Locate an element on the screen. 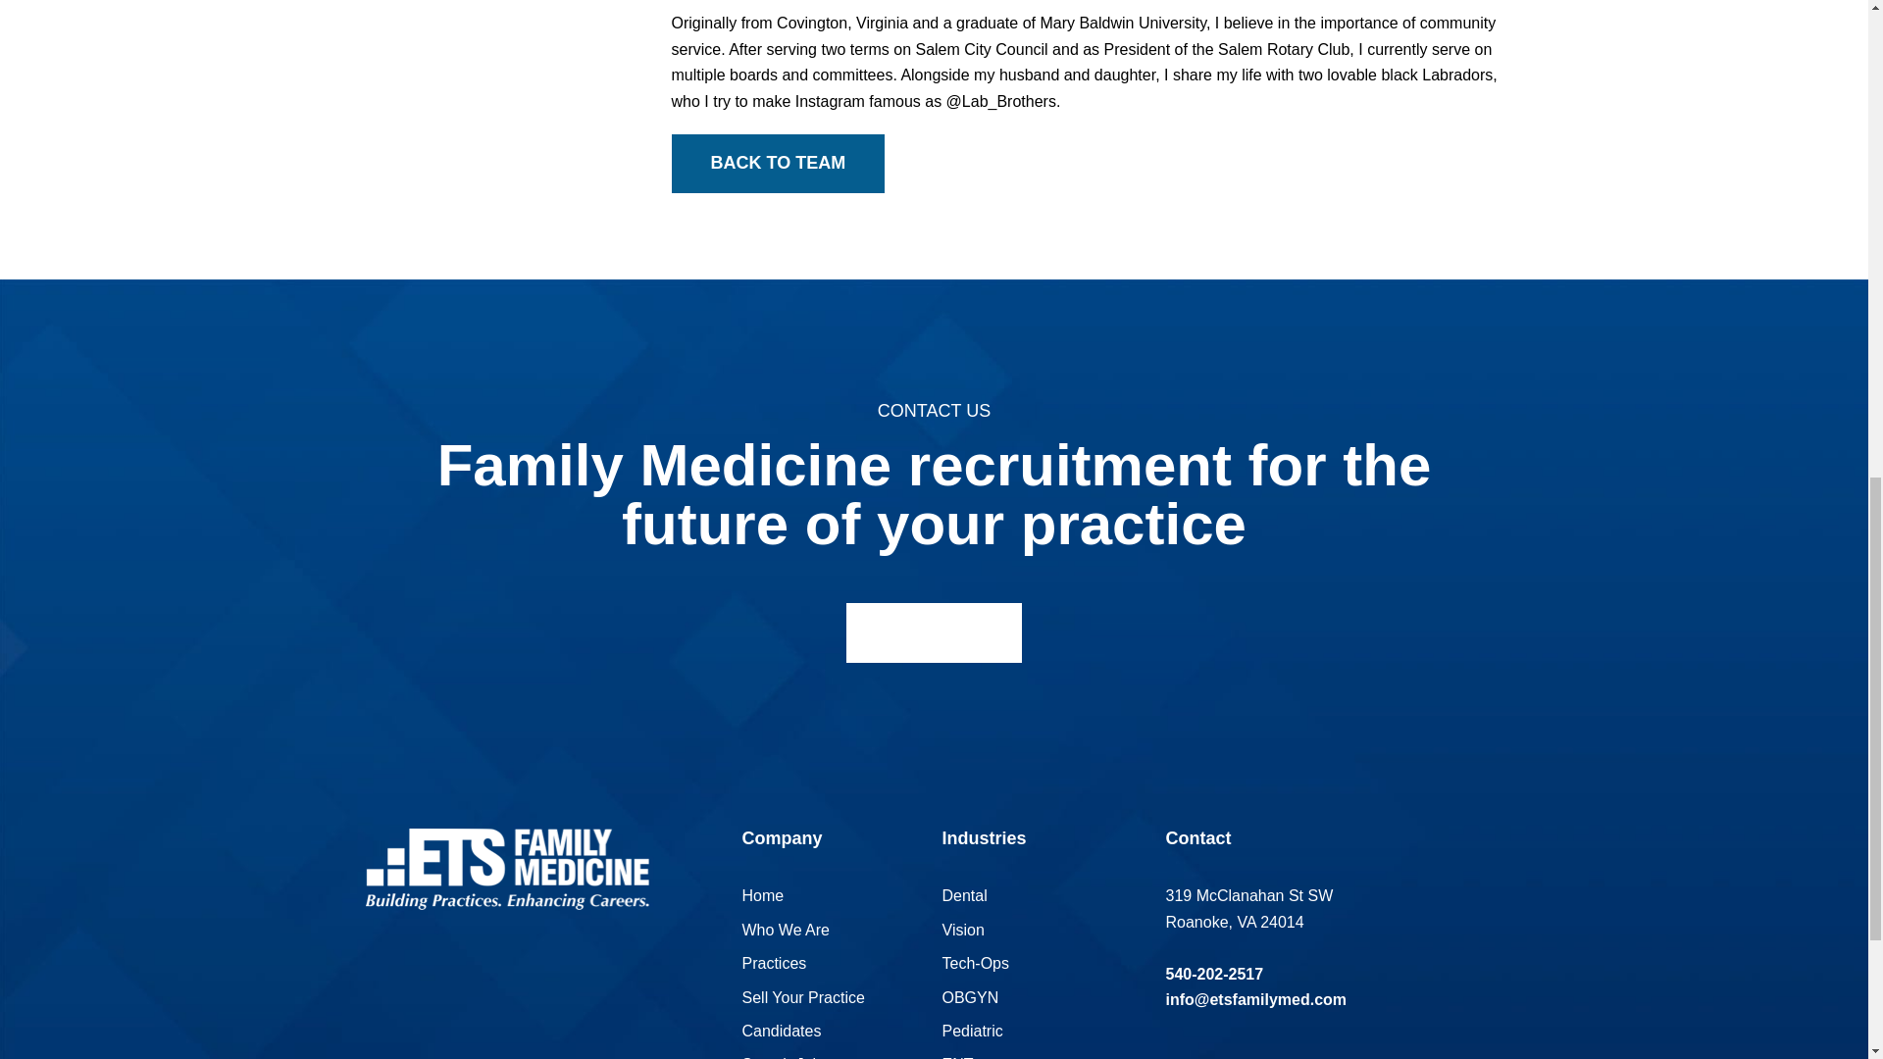 Image resolution: width=1883 pixels, height=1059 pixels. BACK TO TEAM is located at coordinates (777, 163).